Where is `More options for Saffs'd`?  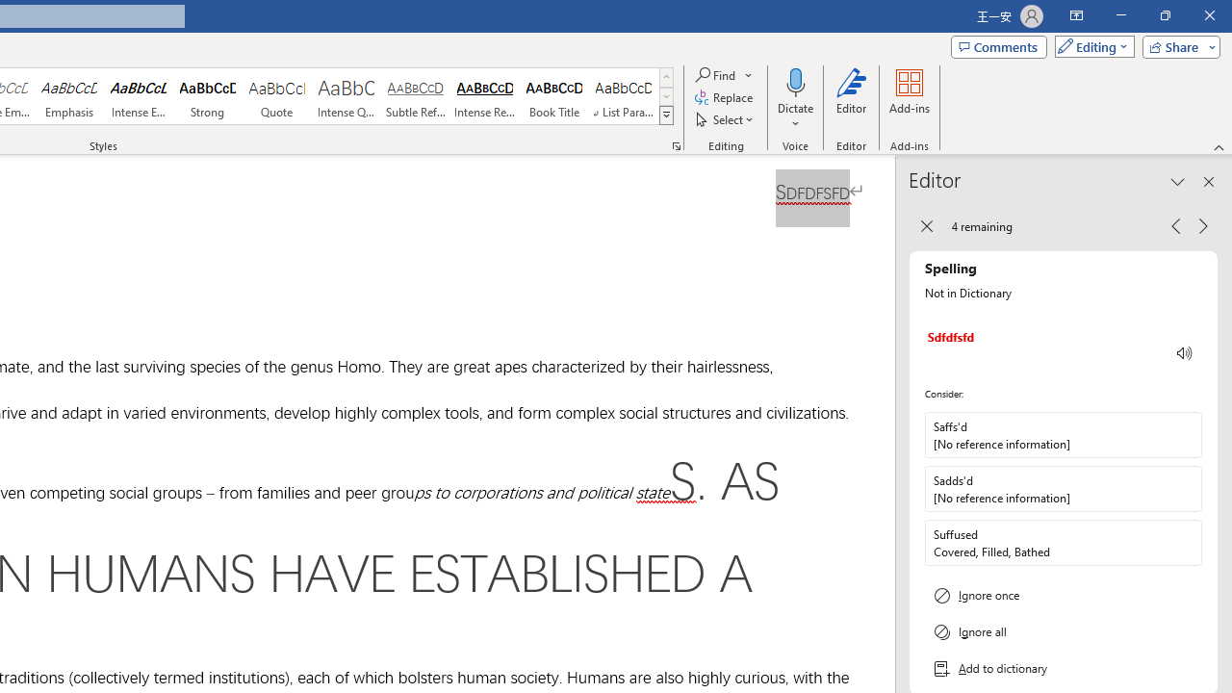 More options for Saffs'd is located at coordinates (1186, 435).